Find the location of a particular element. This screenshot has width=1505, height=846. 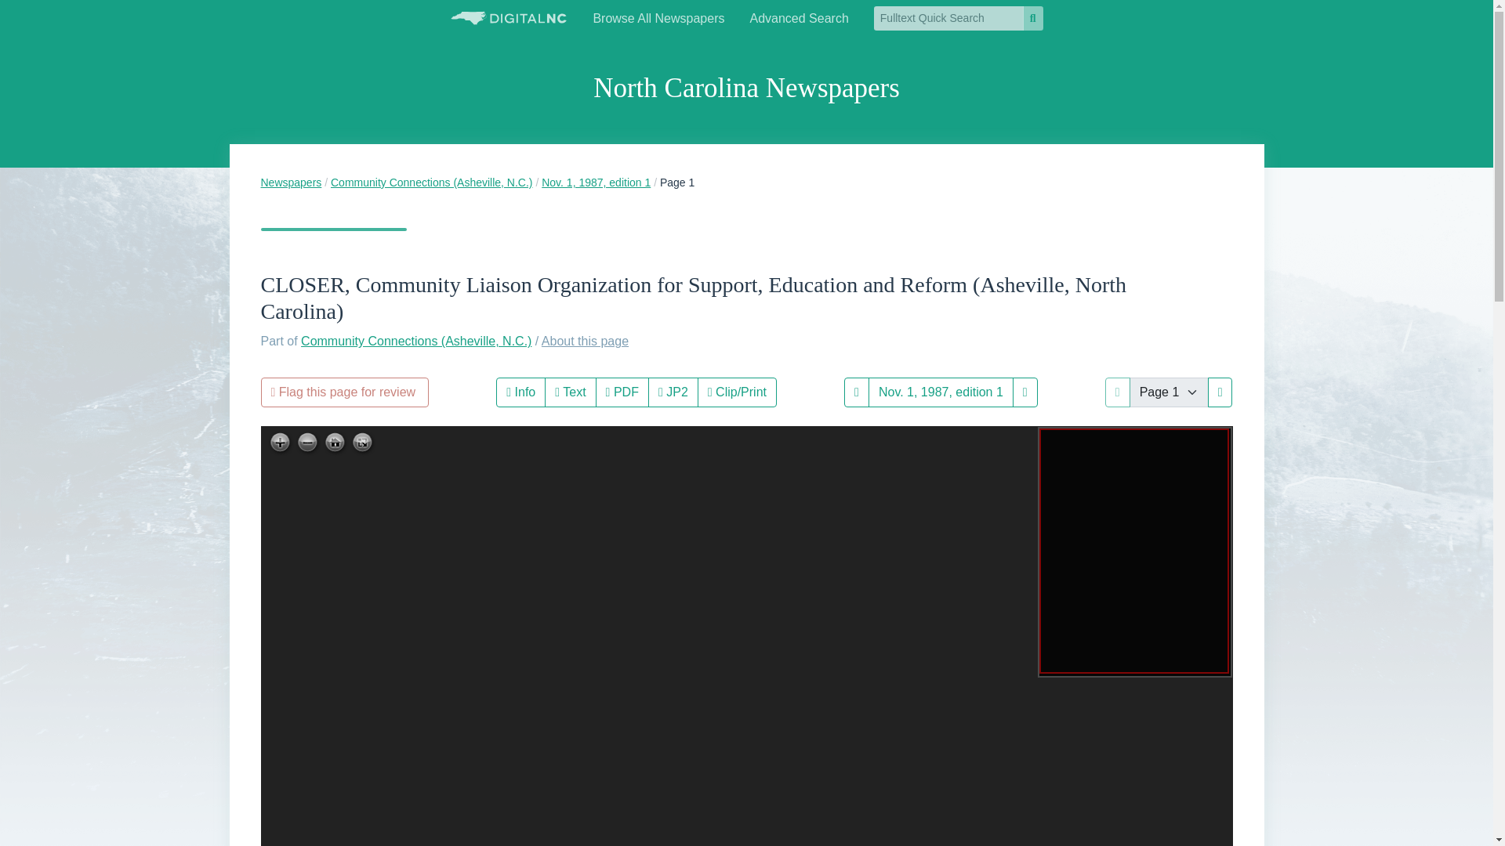

Zoom out is located at coordinates (306, 443).